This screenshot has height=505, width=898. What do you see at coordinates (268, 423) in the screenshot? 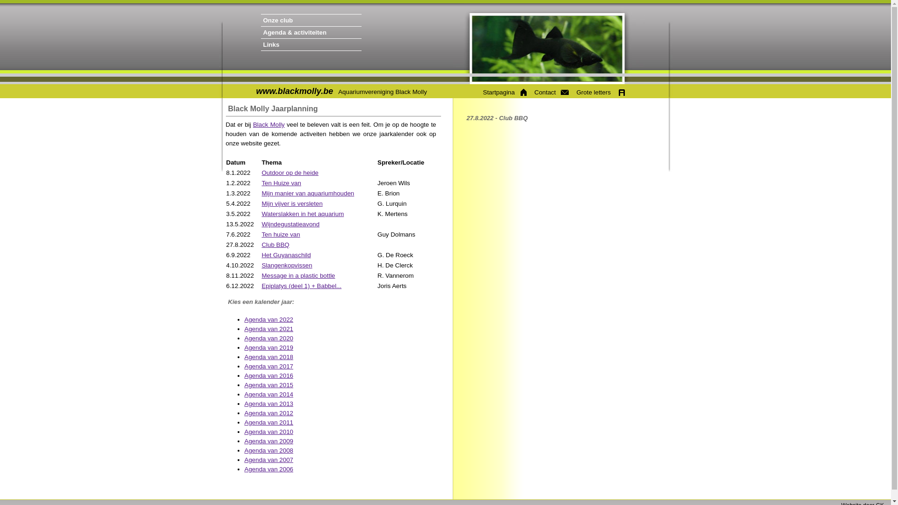
I see `Agenda van 2011` at bounding box center [268, 423].